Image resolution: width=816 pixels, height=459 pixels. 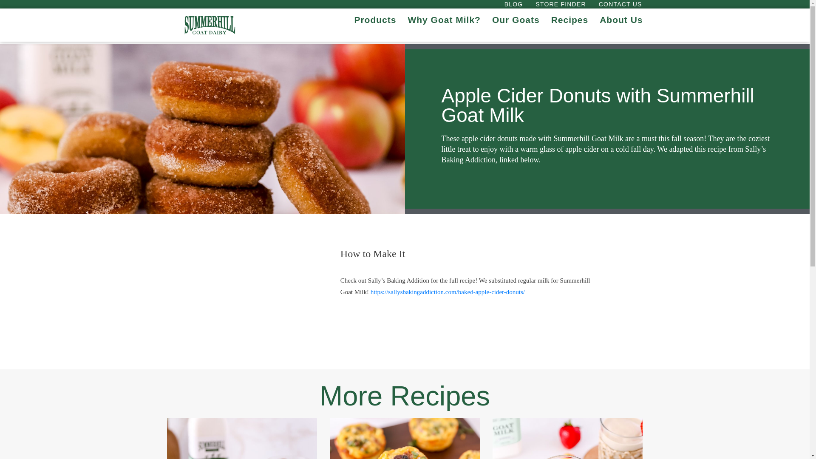 What do you see at coordinates (443, 20) in the screenshot?
I see `Why Goat Milk?` at bounding box center [443, 20].